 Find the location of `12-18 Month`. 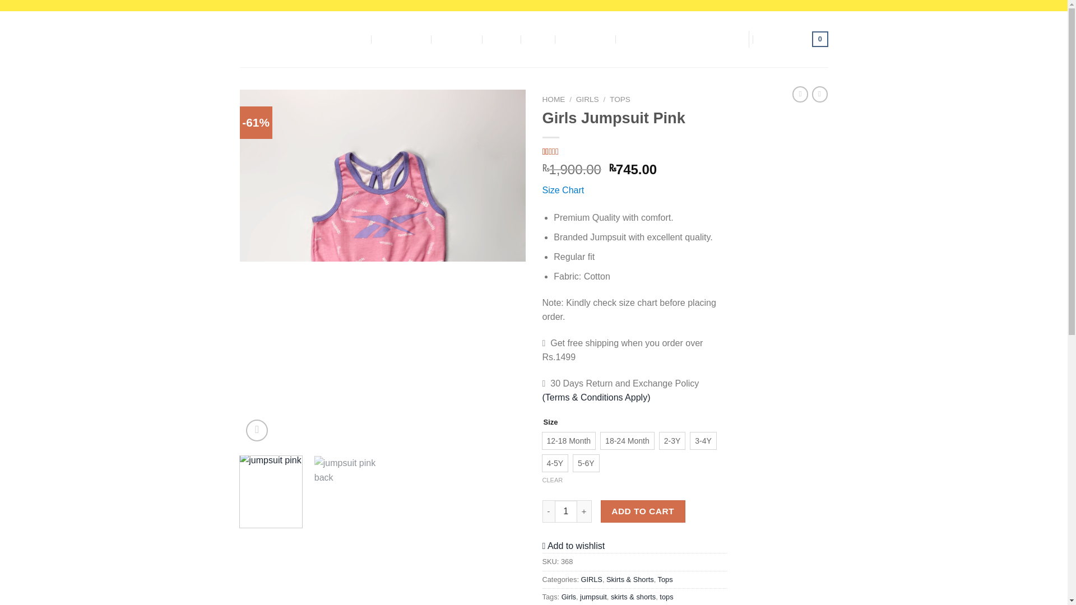

12-18 Month is located at coordinates (569, 441).